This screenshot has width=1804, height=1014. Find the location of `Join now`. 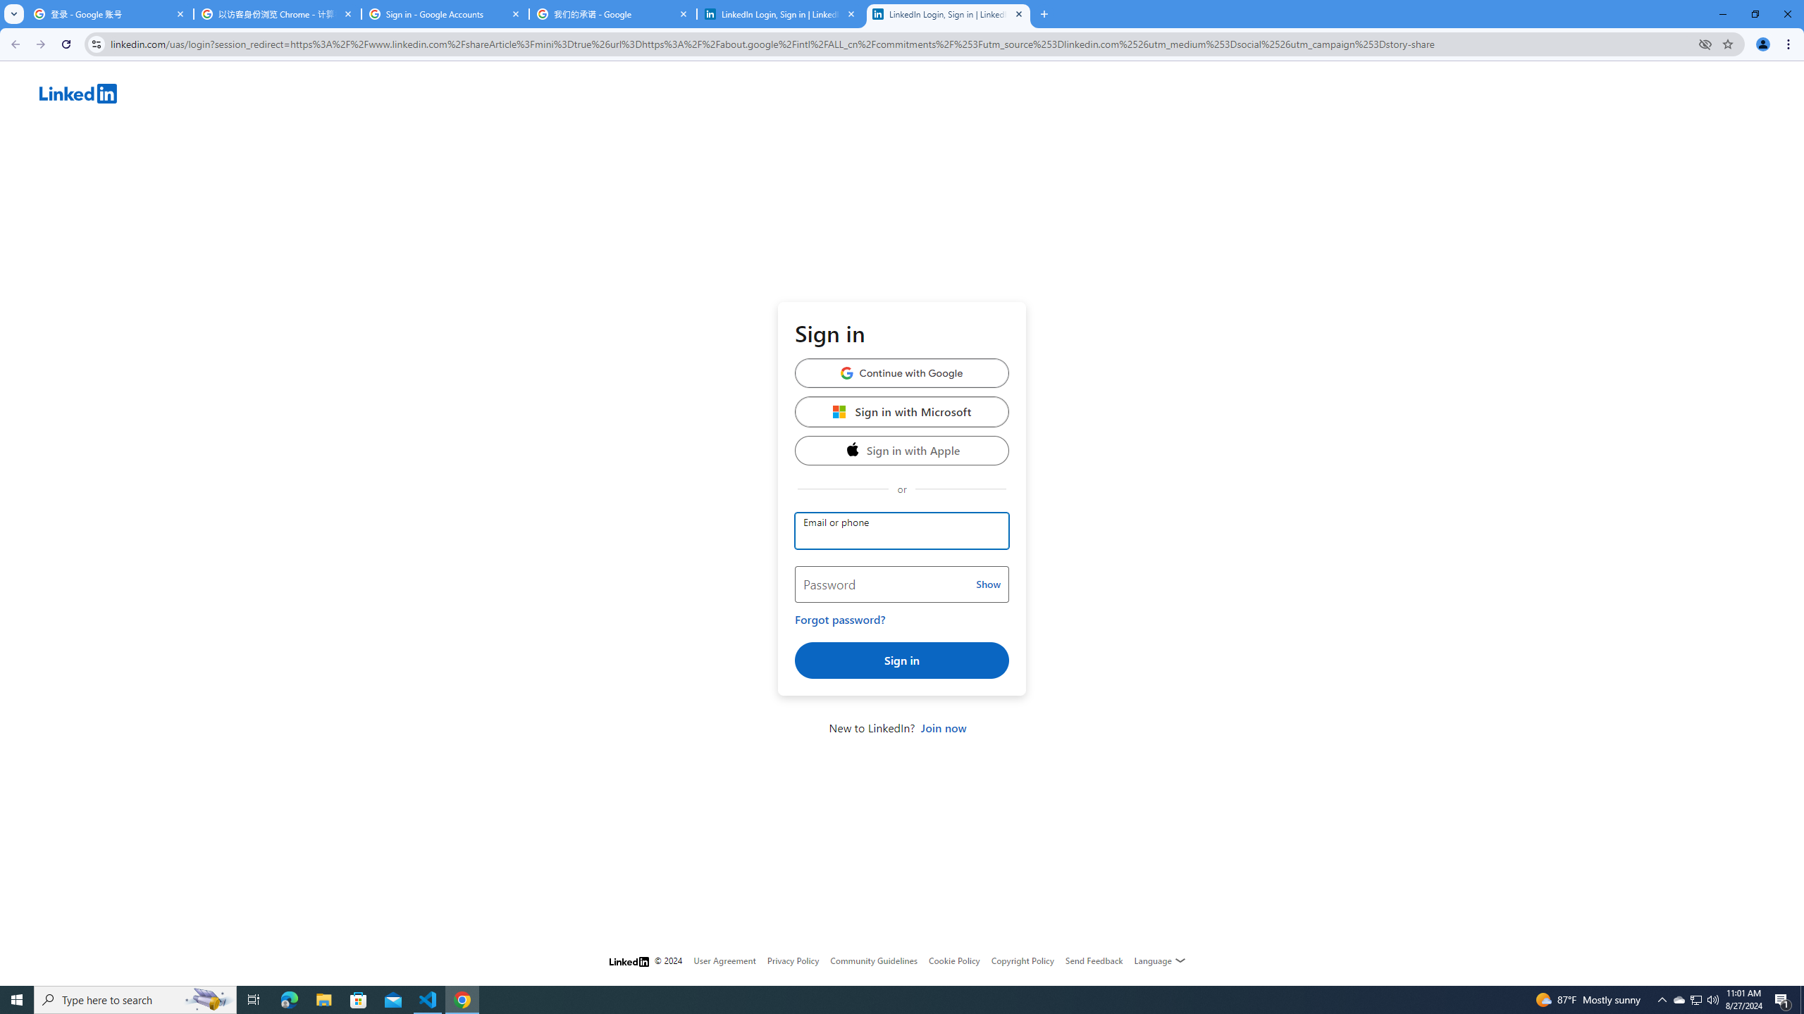

Join now is located at coordinates (943, 728).